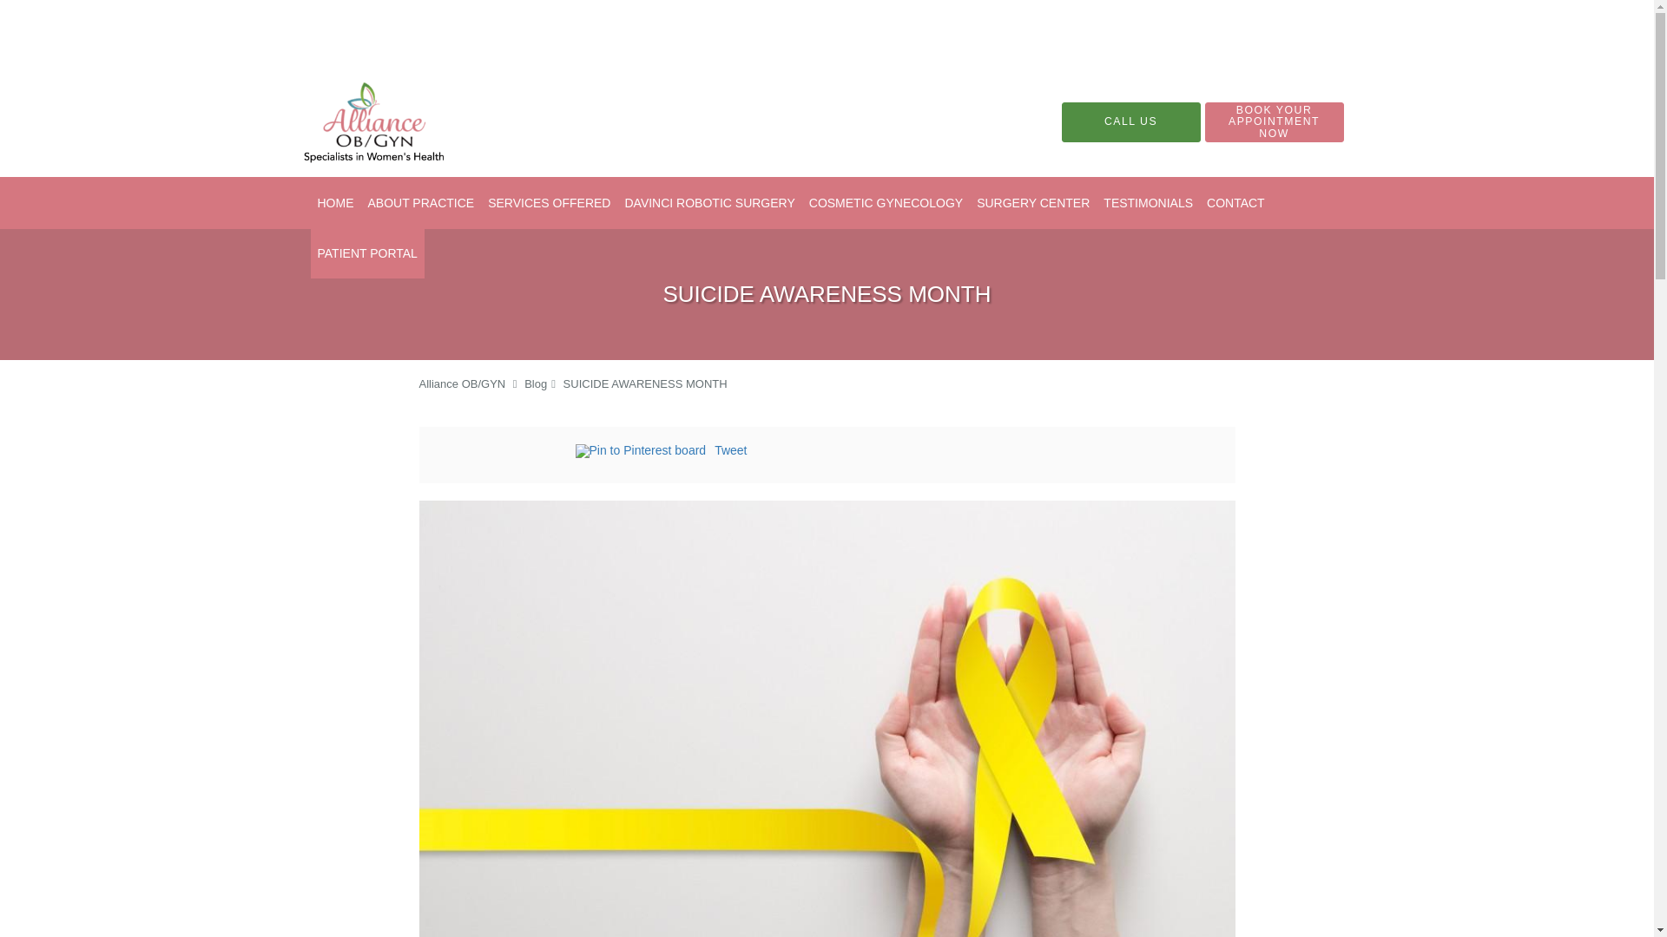 The width and height of the screenshot is (1667, 937). What do you see at coordinates (505, 453) in the screenshot?
I see `Facebook social button` at bounding box center [505, 453].